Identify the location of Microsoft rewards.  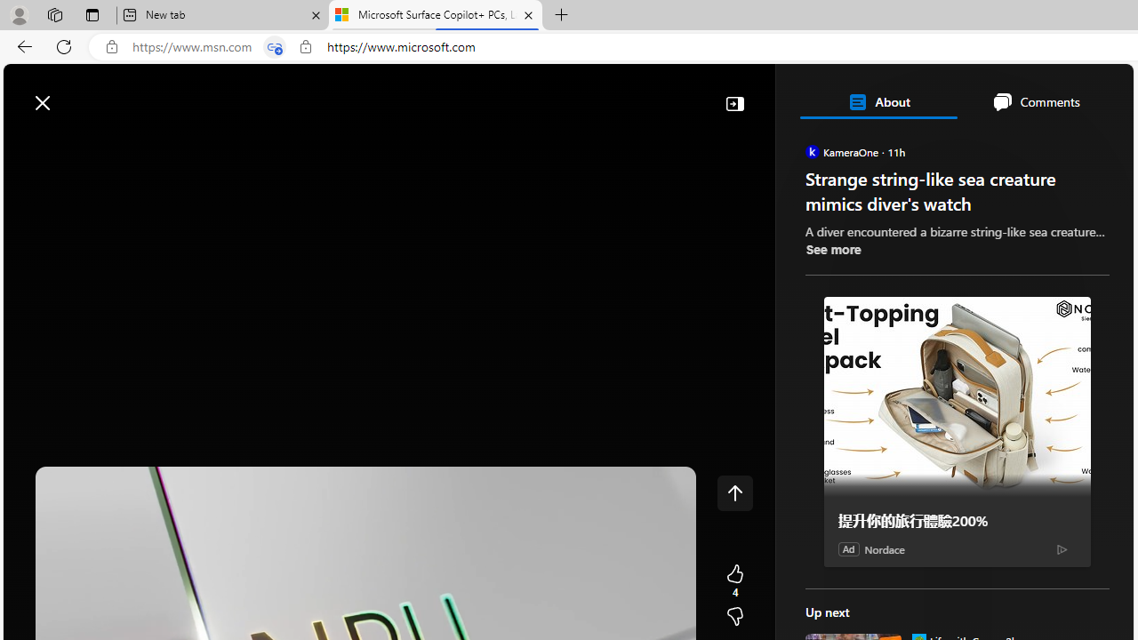
(1023, 93).